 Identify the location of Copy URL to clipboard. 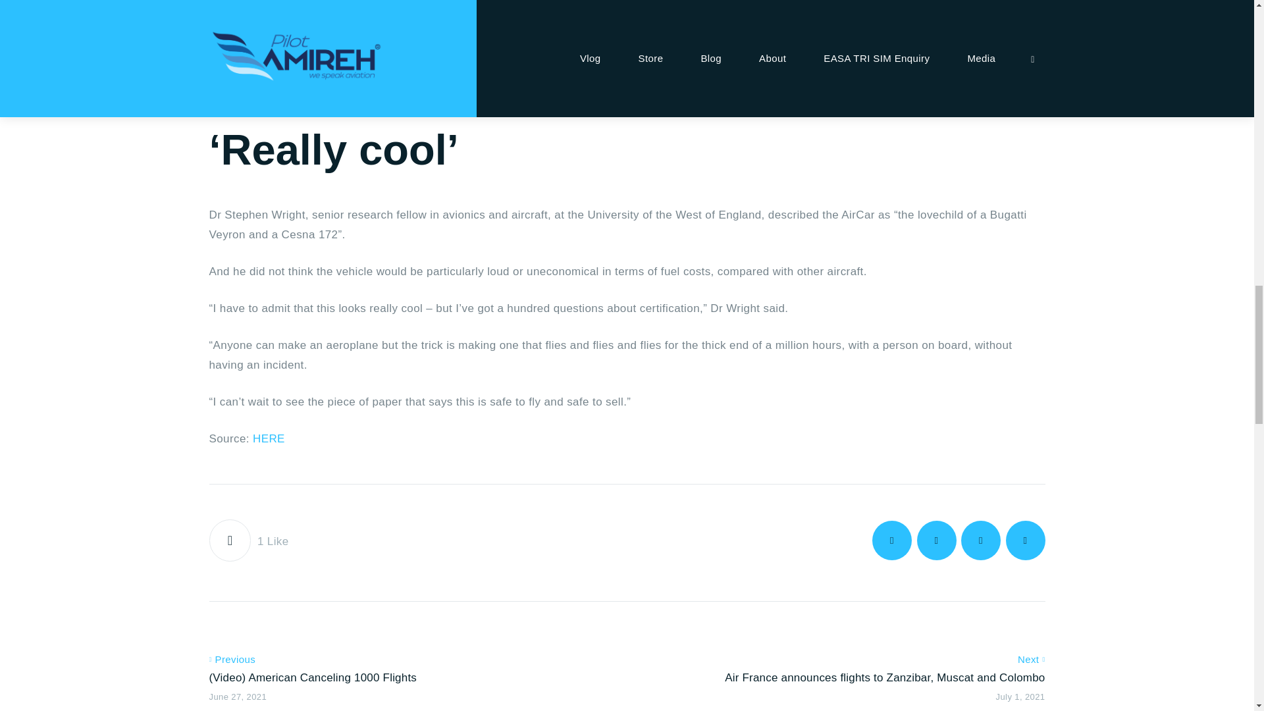
(1026, 540).